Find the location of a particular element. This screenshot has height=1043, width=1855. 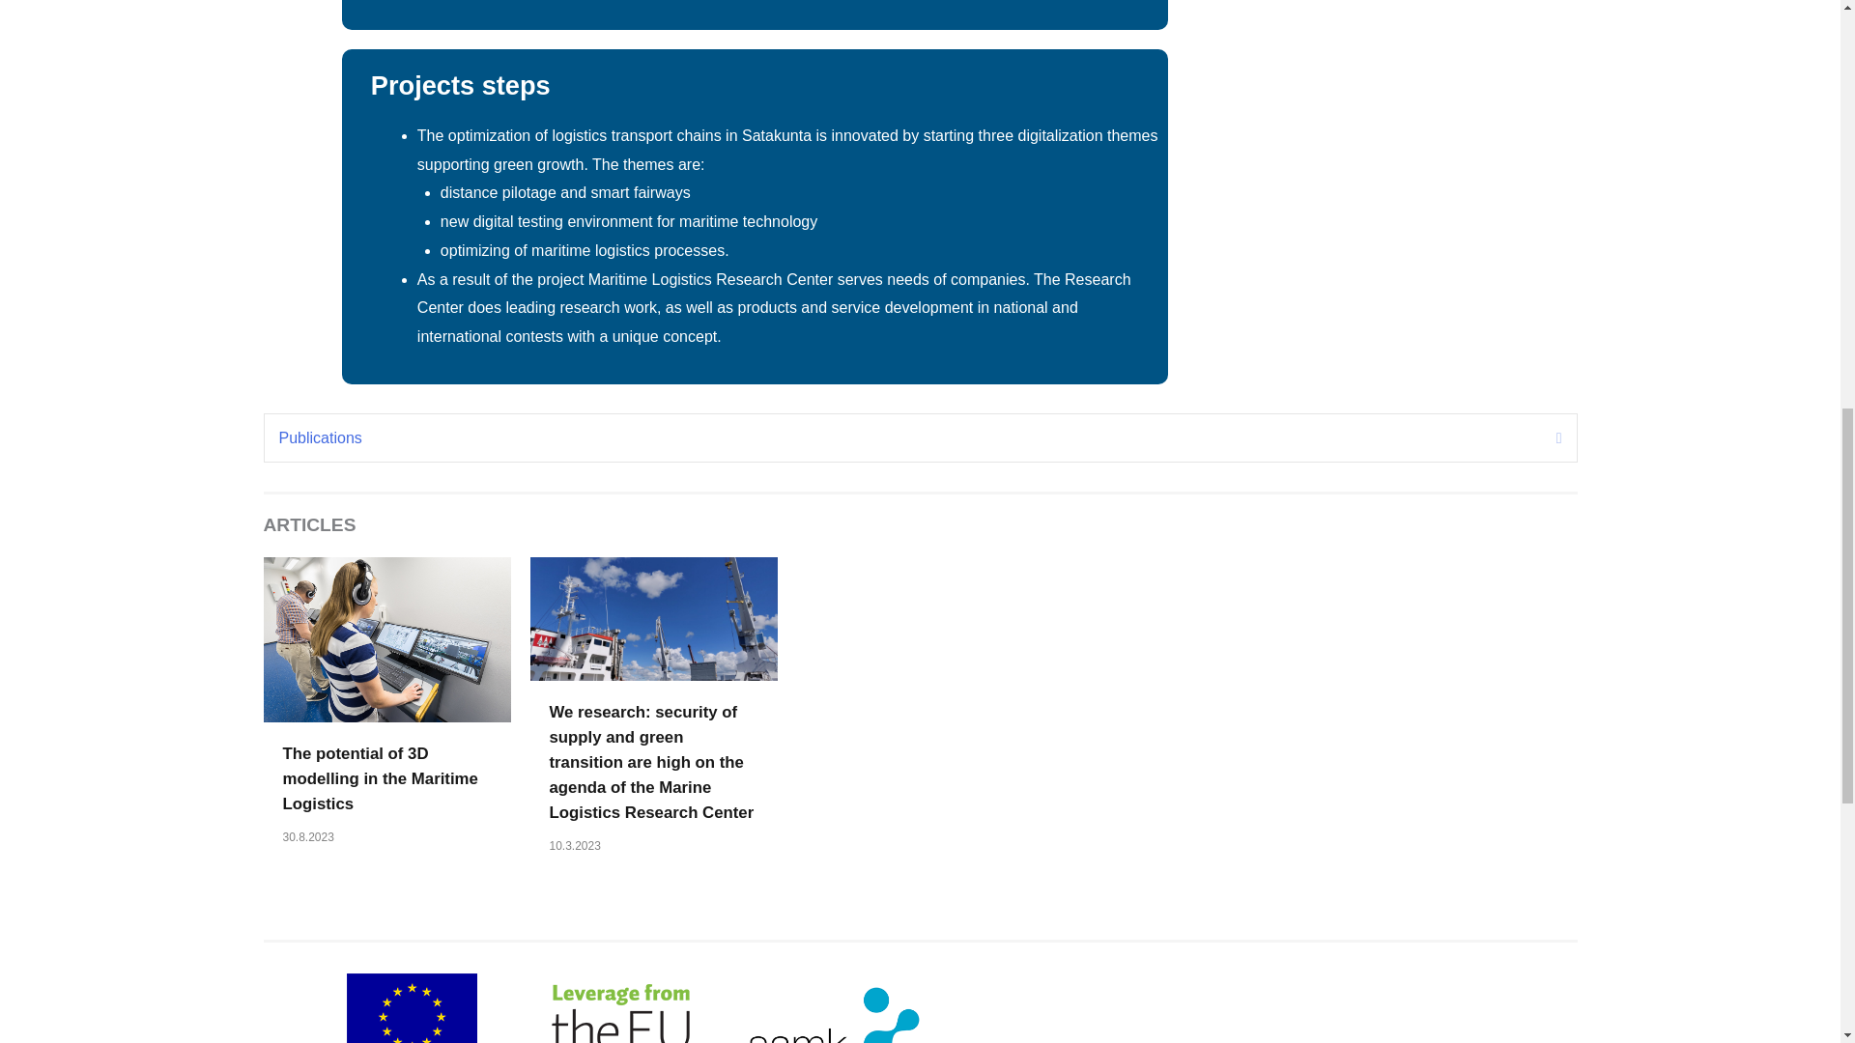

EU EAKR EN 150 is located at coordinates (412, 1002).